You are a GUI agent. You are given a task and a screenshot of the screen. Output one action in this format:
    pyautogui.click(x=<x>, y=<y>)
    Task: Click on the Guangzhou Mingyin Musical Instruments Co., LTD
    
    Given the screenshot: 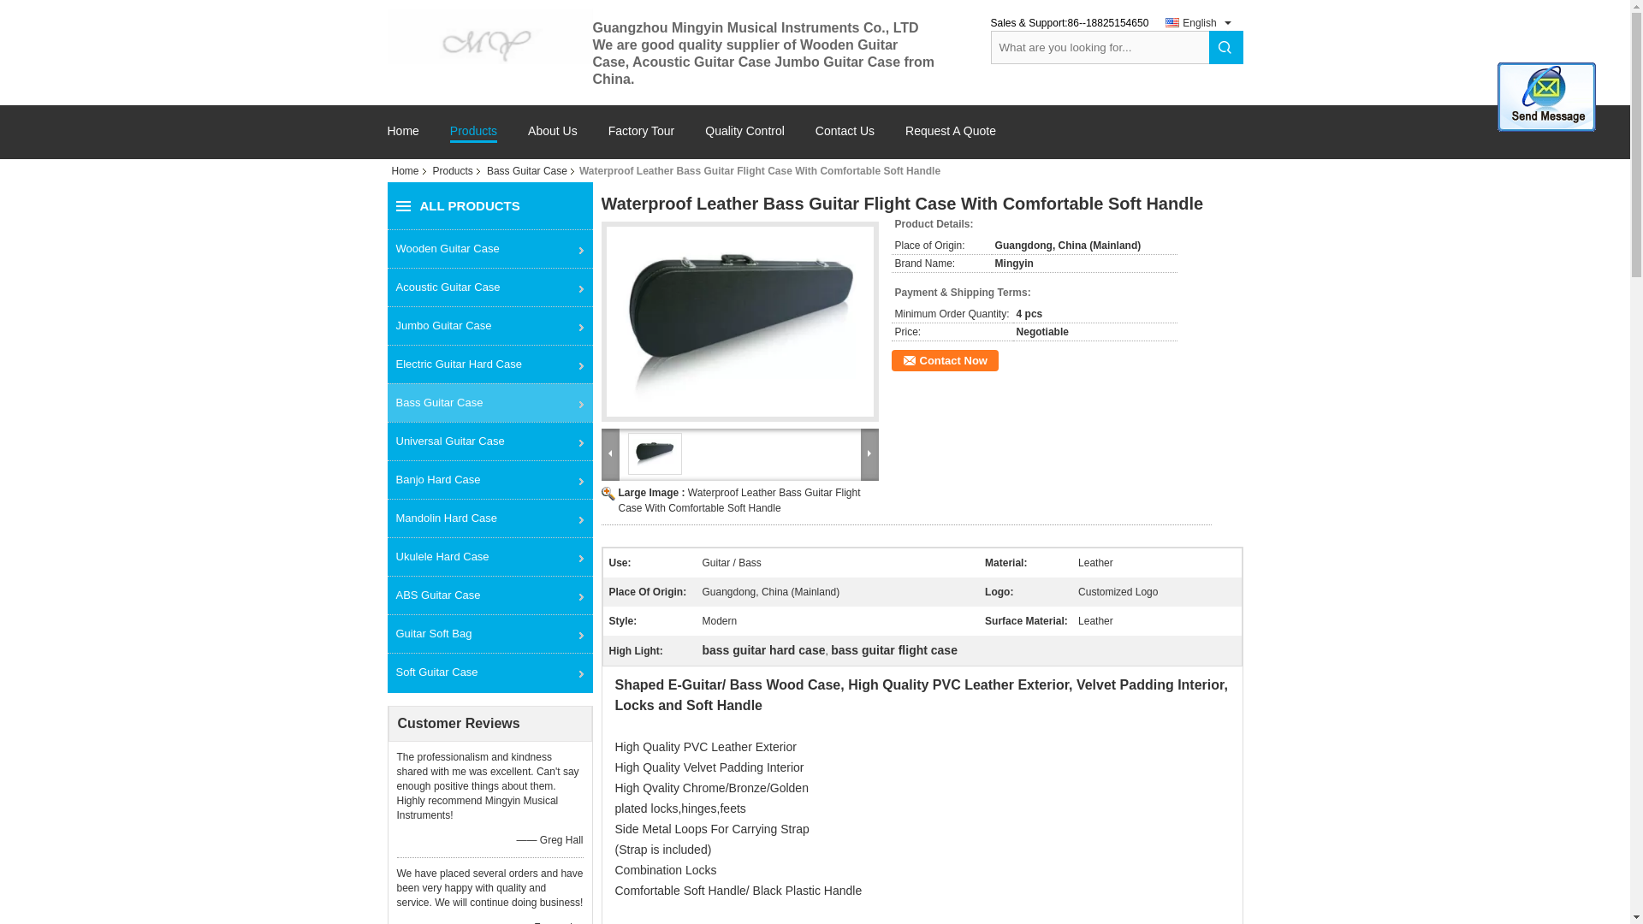 What is the action you would take?
    pyautogui.click(x=489, y=35)
    